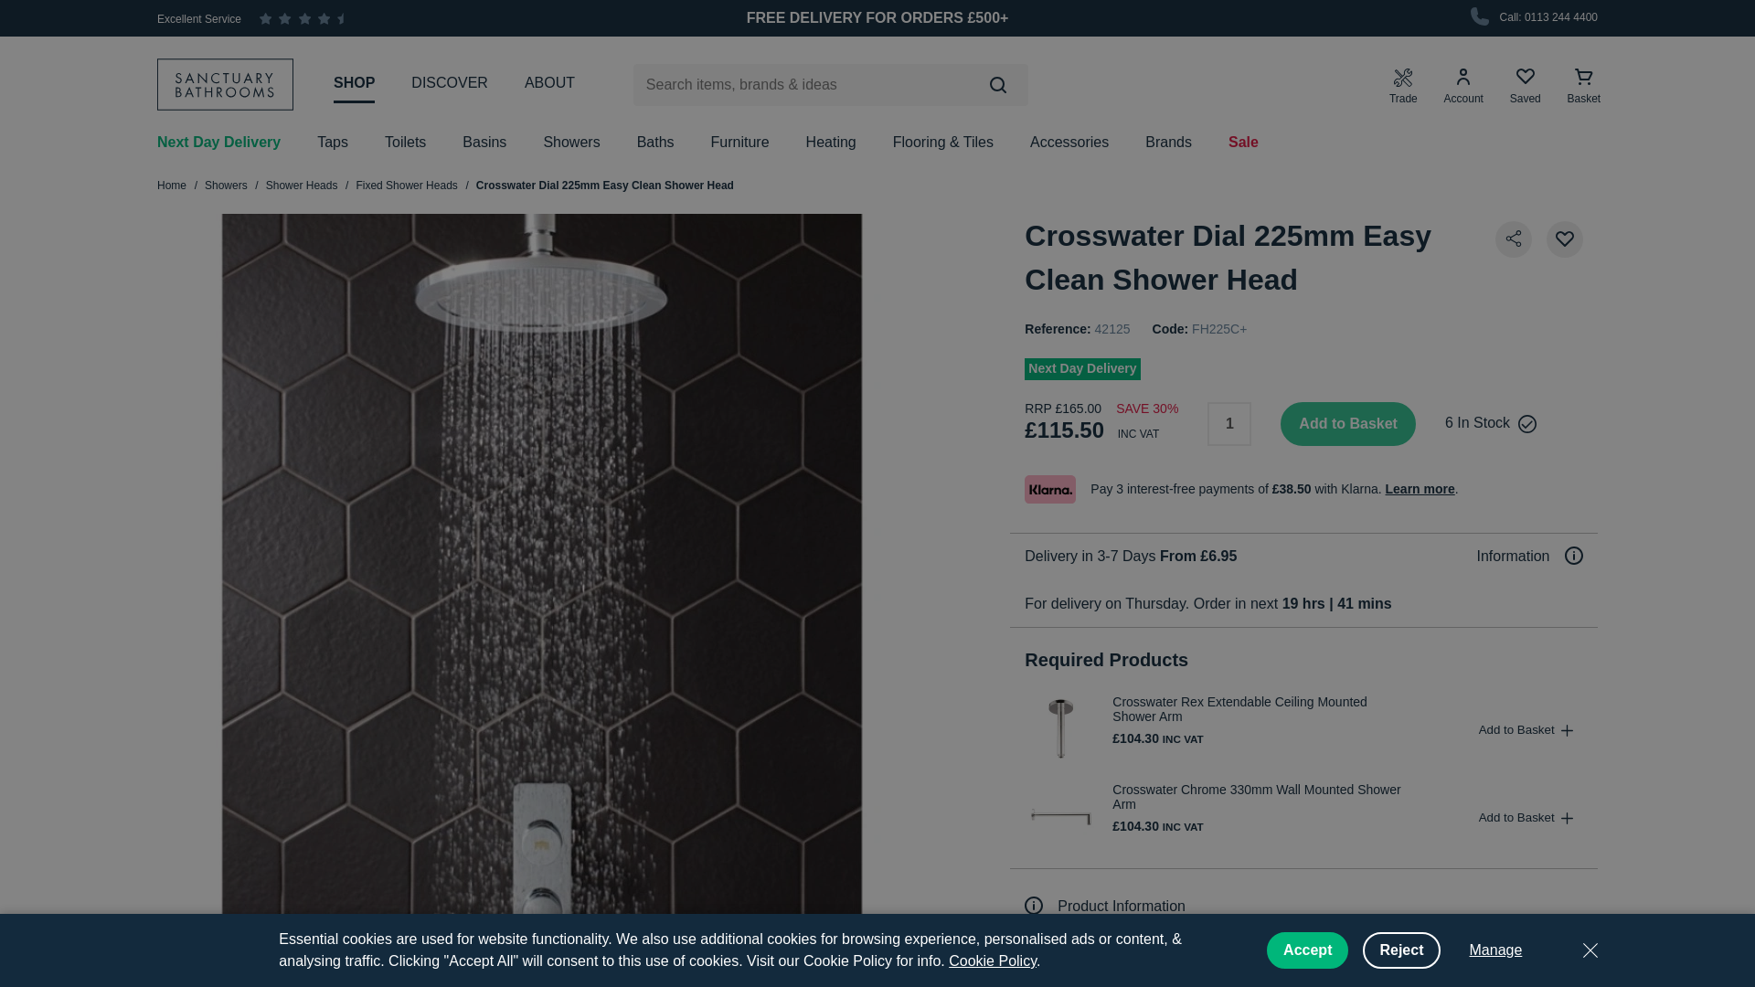 This screenshot has width=1755, height=987. I want to click on Saved Items, so click(1525, 86).